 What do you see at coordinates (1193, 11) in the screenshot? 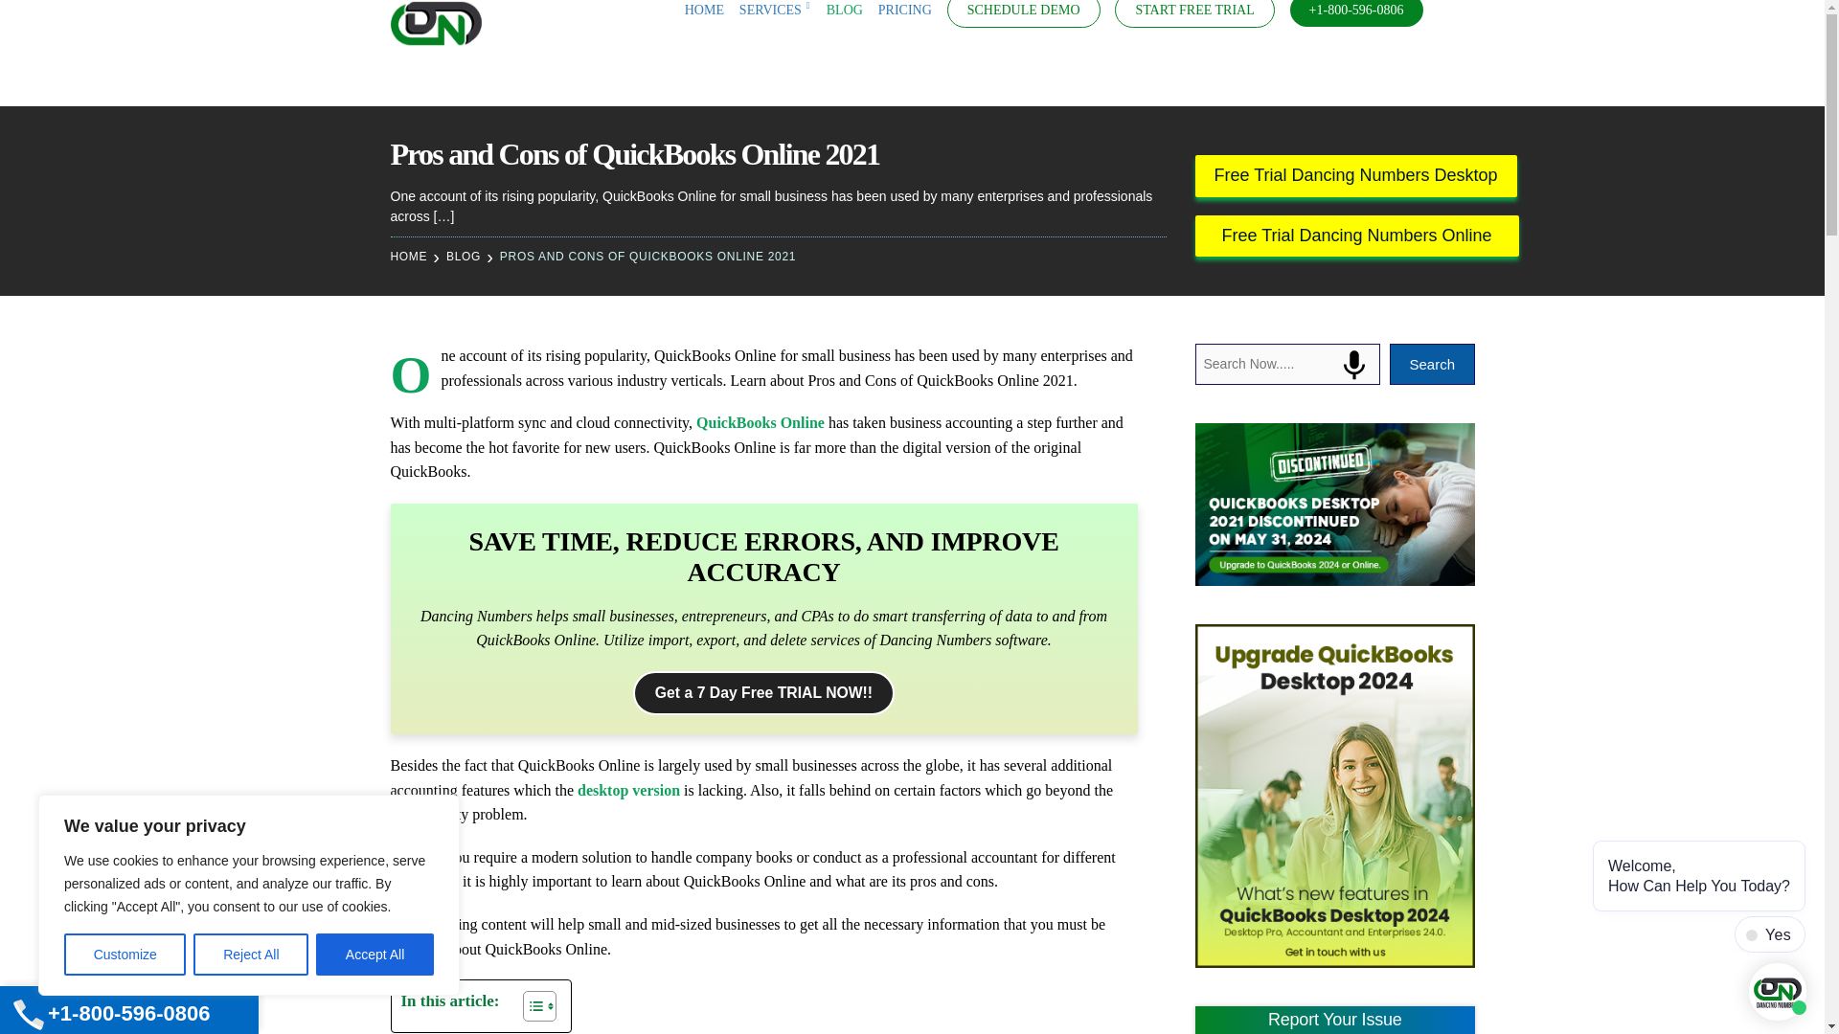
I see `START FREE TRIAL` at bounding box center [1193, 11].